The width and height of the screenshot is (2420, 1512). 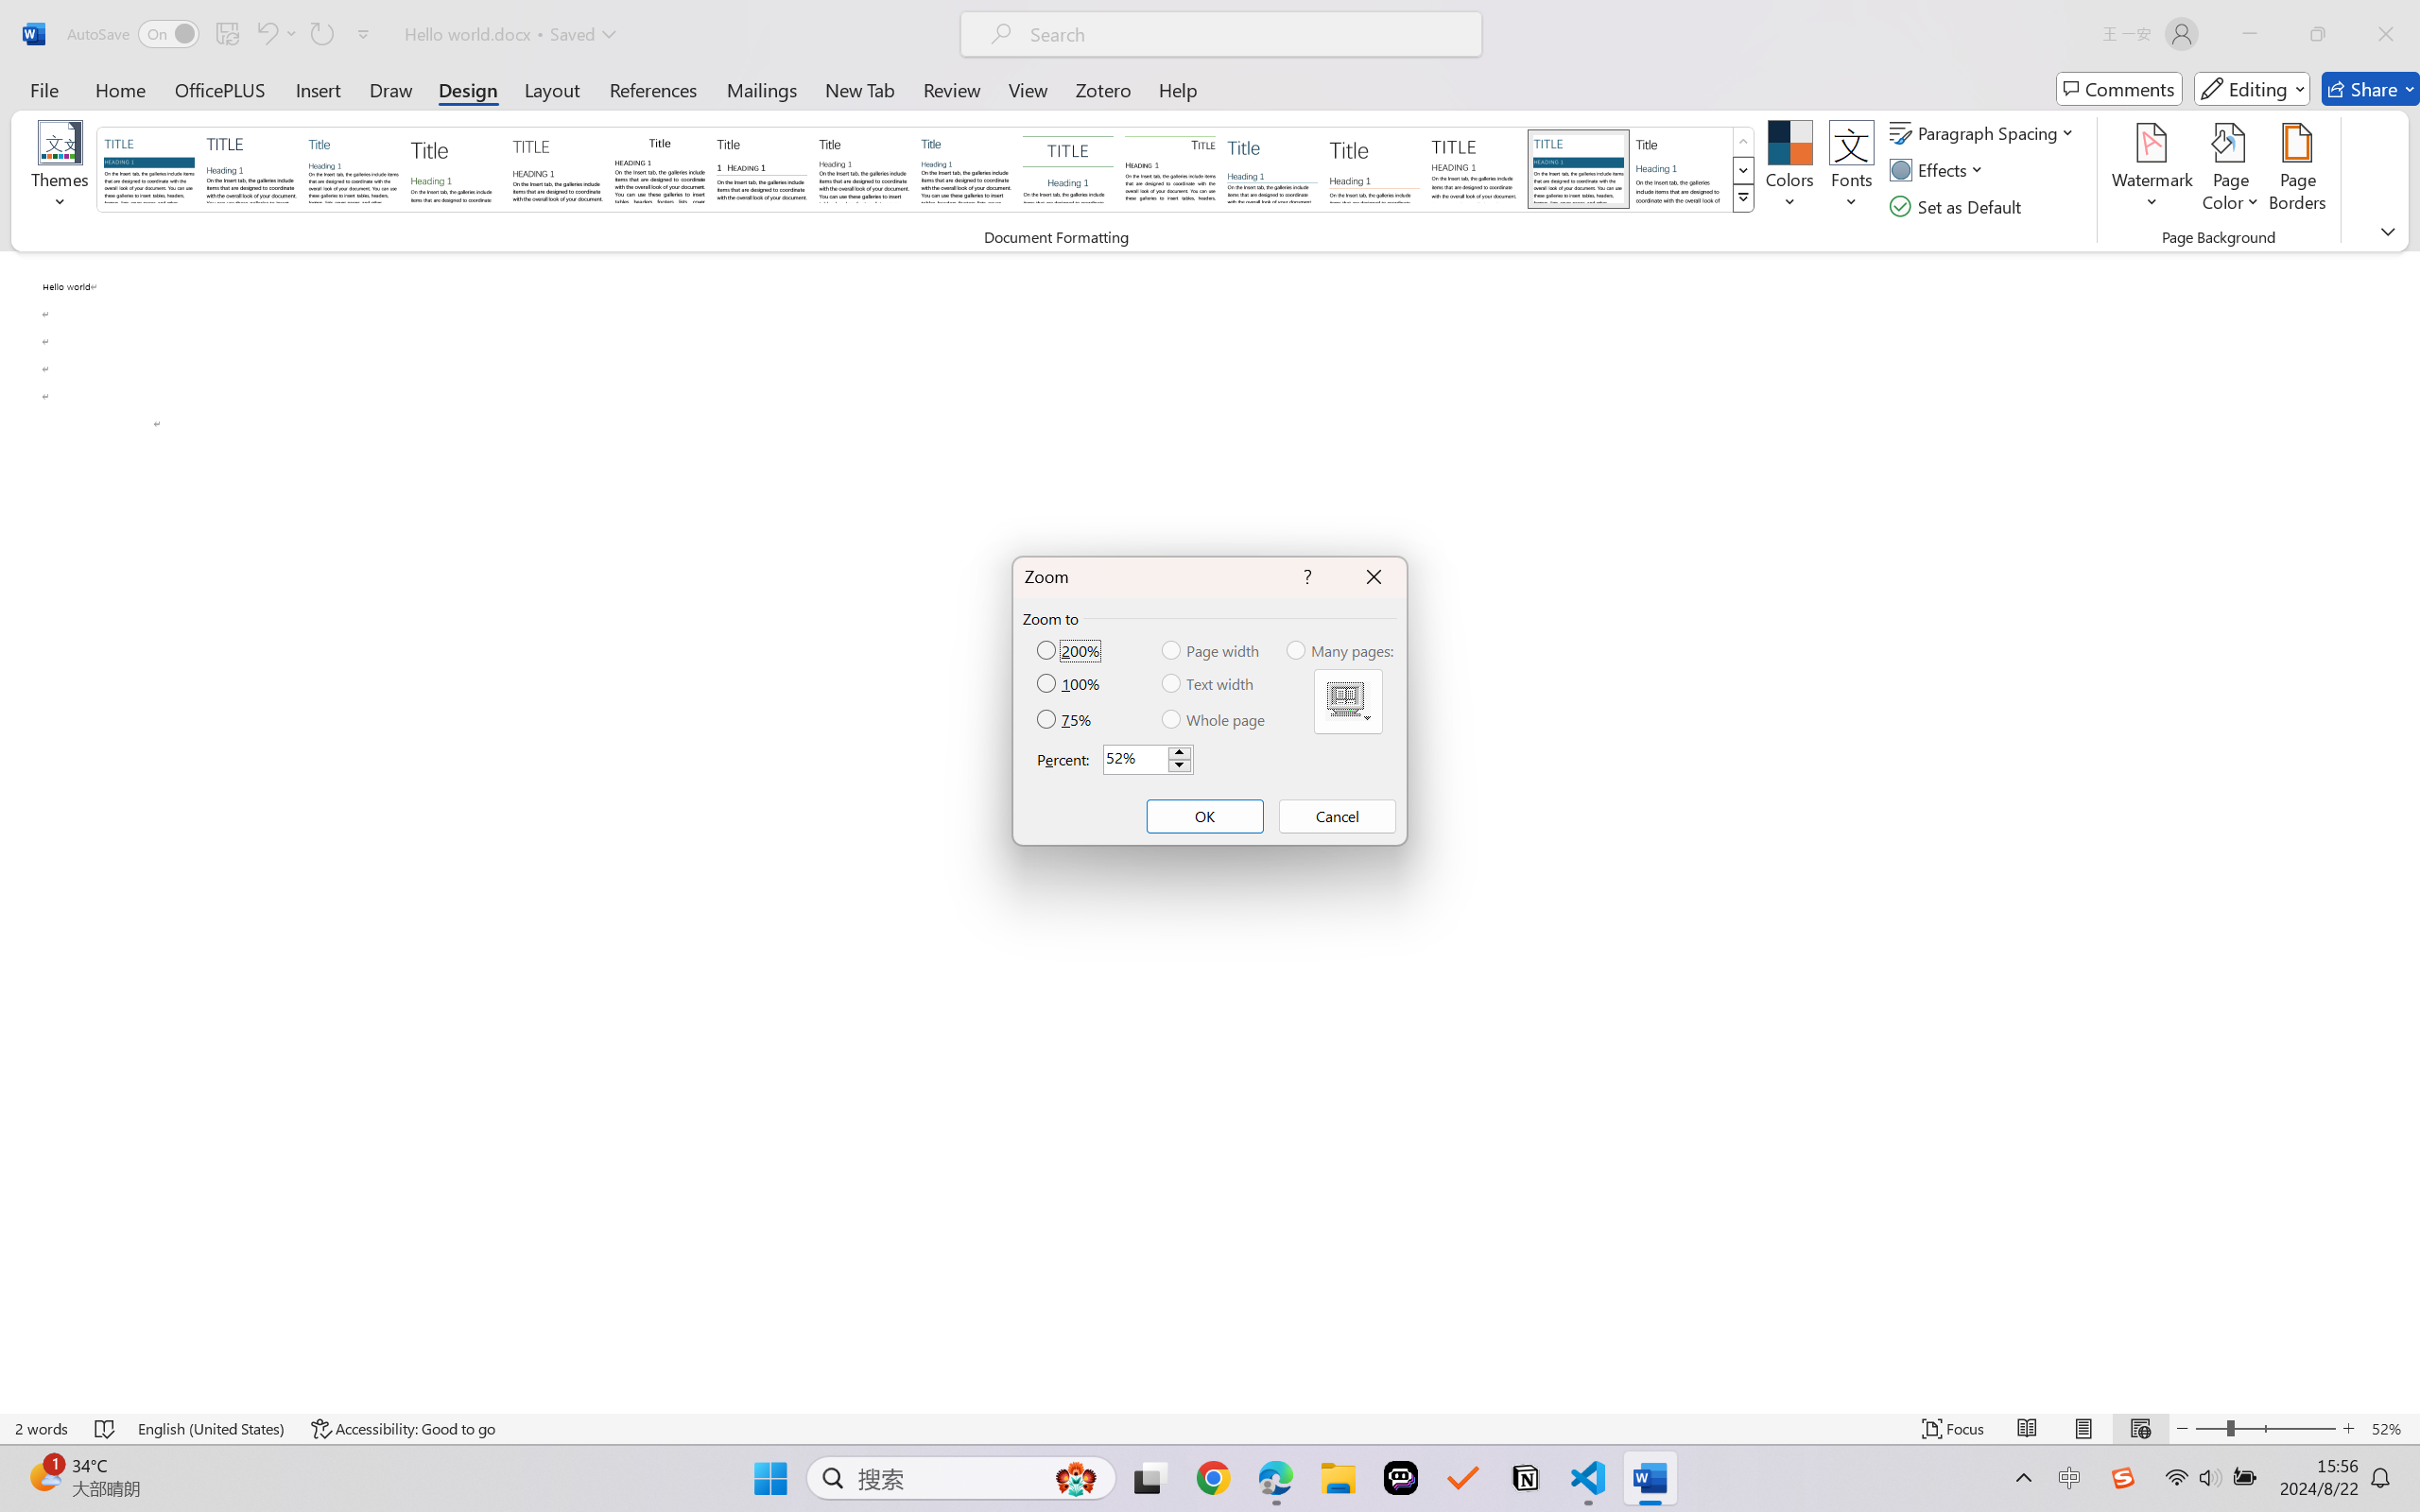 What do you see at coordinates (321, 34) in the screenshot?
I see `Can't Repeat` at bounding box center [321, 34].